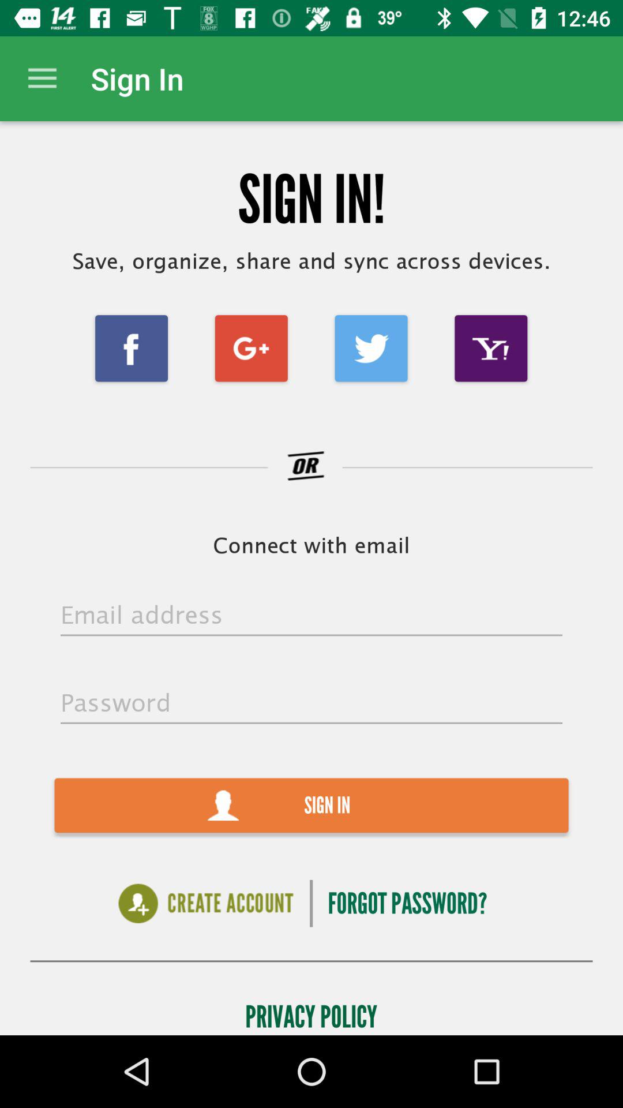  I want to click on click on green color text privacy policy, so click(311, 1013).